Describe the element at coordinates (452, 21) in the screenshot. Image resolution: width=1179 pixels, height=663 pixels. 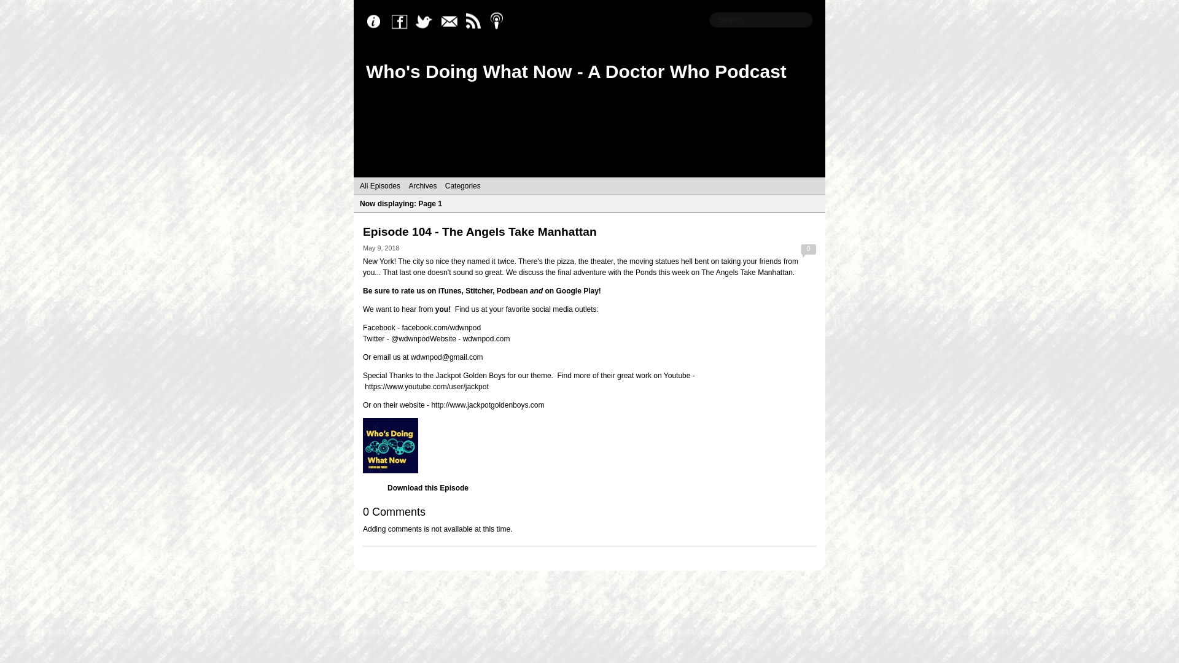
I see `Email` at that location.